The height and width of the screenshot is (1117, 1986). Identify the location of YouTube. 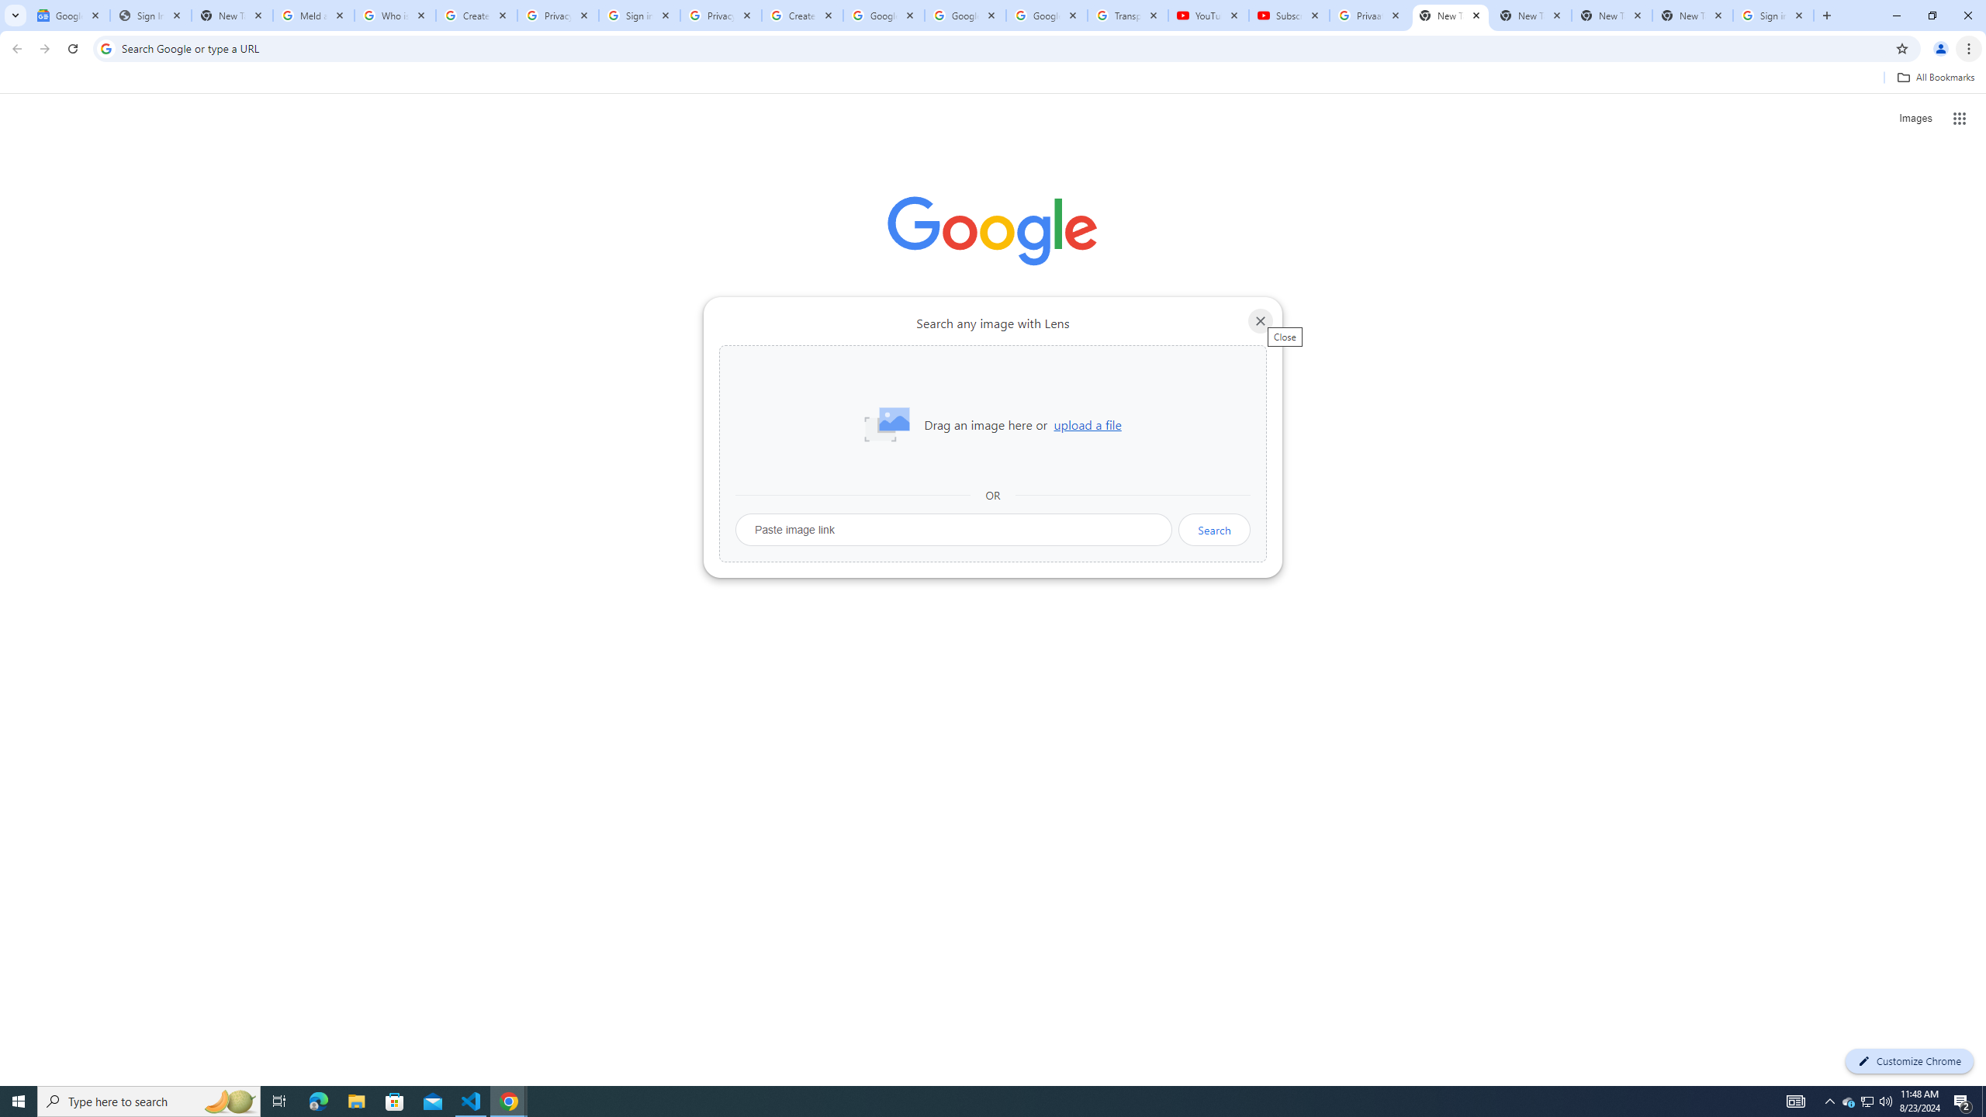
(1208, 16).